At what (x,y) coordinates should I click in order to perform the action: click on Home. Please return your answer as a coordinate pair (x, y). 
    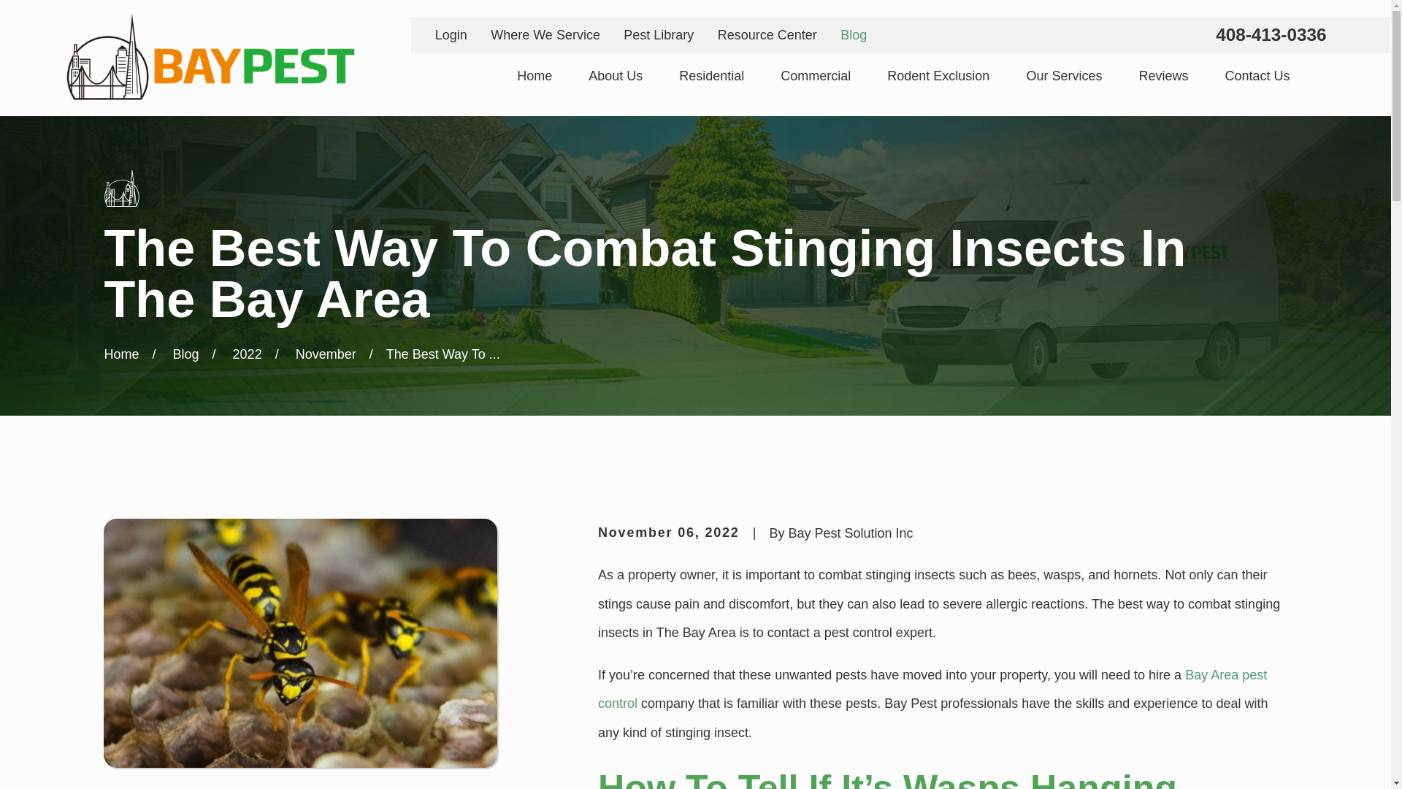
    Looking at the image, I should click on (535, 76).